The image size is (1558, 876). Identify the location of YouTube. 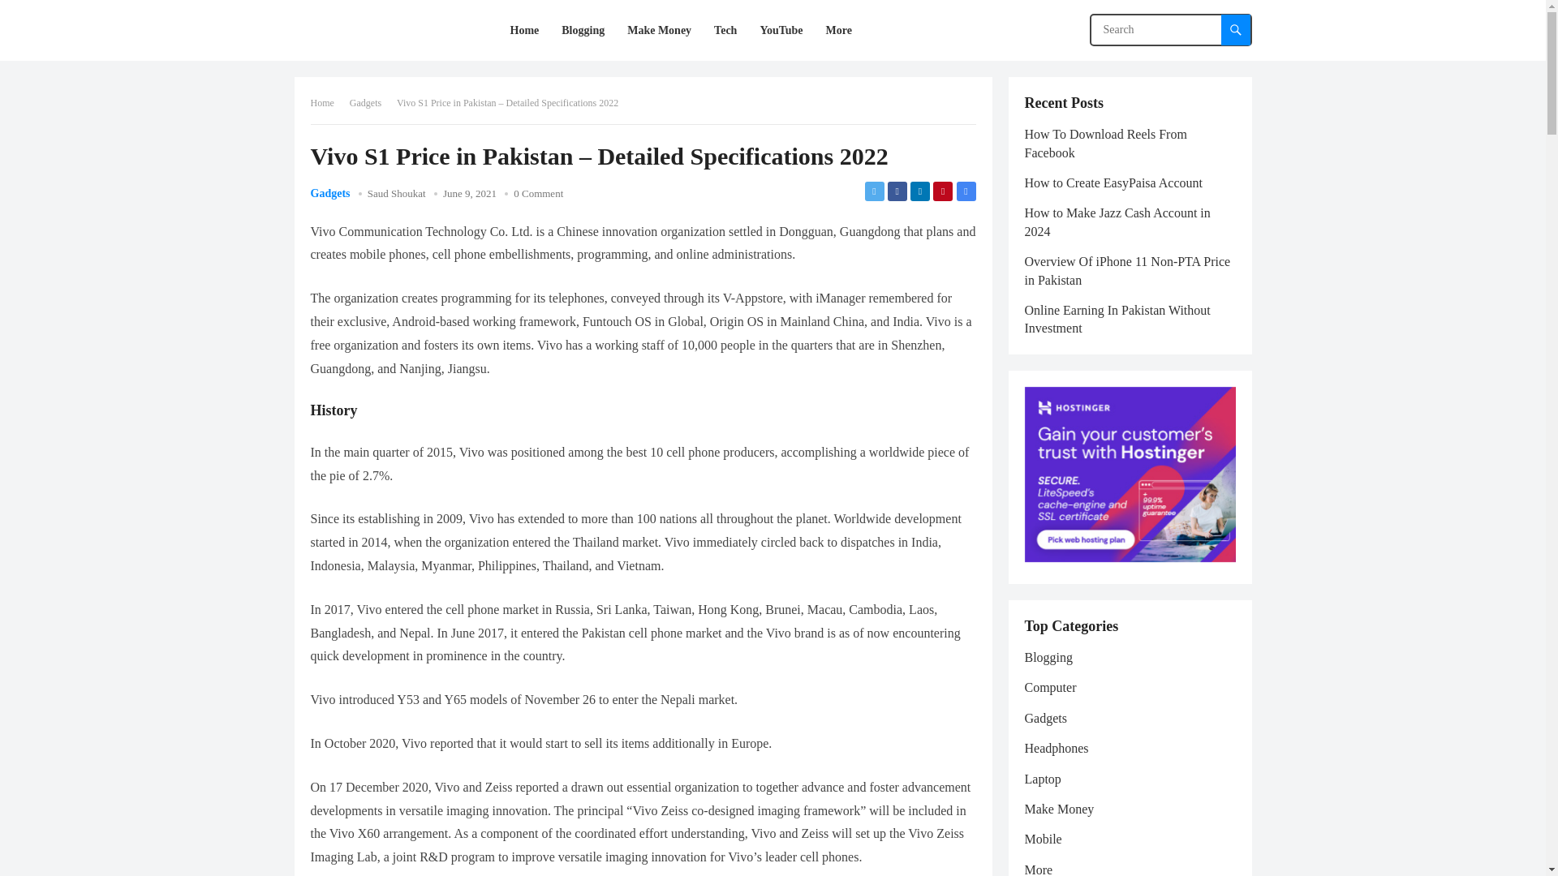
(781, 30).